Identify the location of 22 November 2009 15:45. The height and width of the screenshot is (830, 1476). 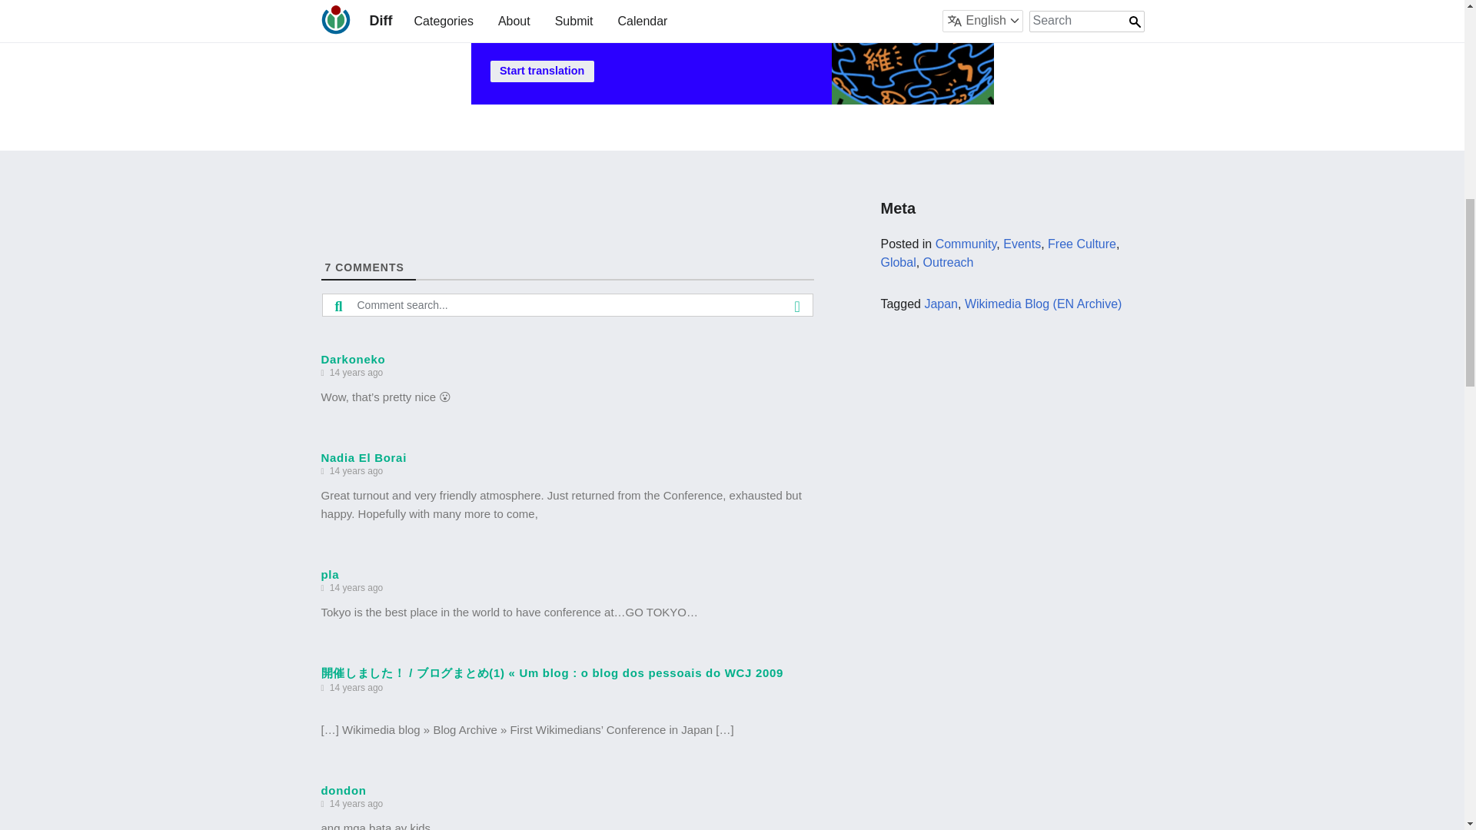
(356, 373).